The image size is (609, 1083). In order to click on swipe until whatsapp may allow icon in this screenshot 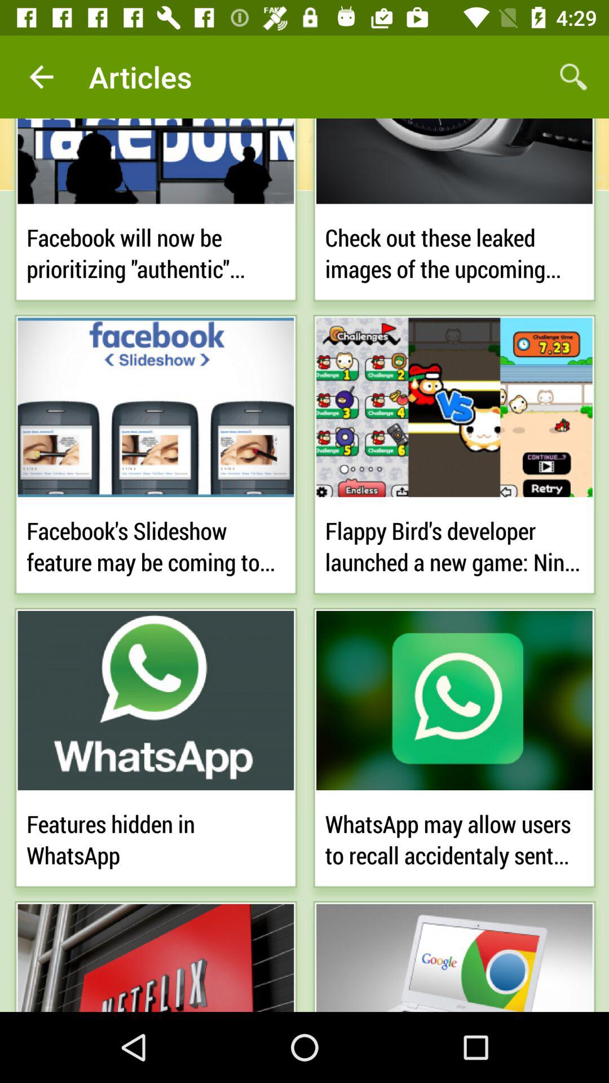, I will do `click(454, 837)`.